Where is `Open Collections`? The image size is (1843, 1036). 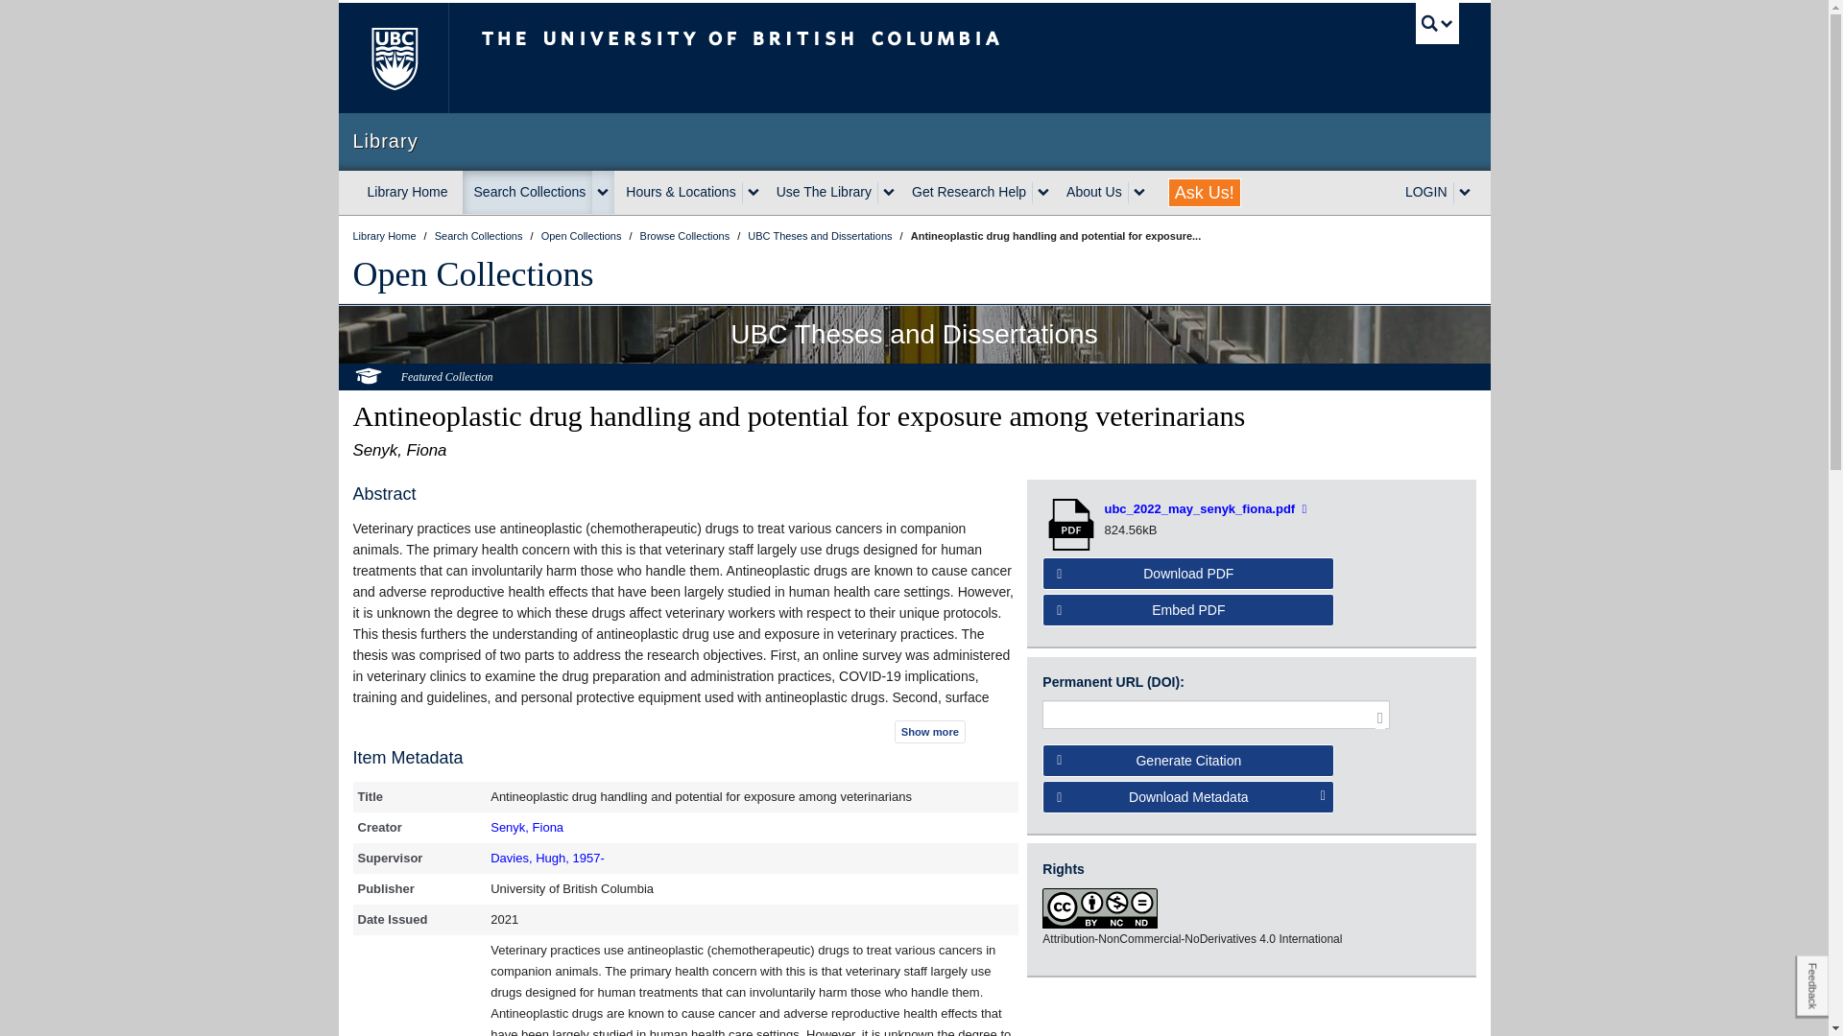 Open Collections is located at coordinates (583, 235).